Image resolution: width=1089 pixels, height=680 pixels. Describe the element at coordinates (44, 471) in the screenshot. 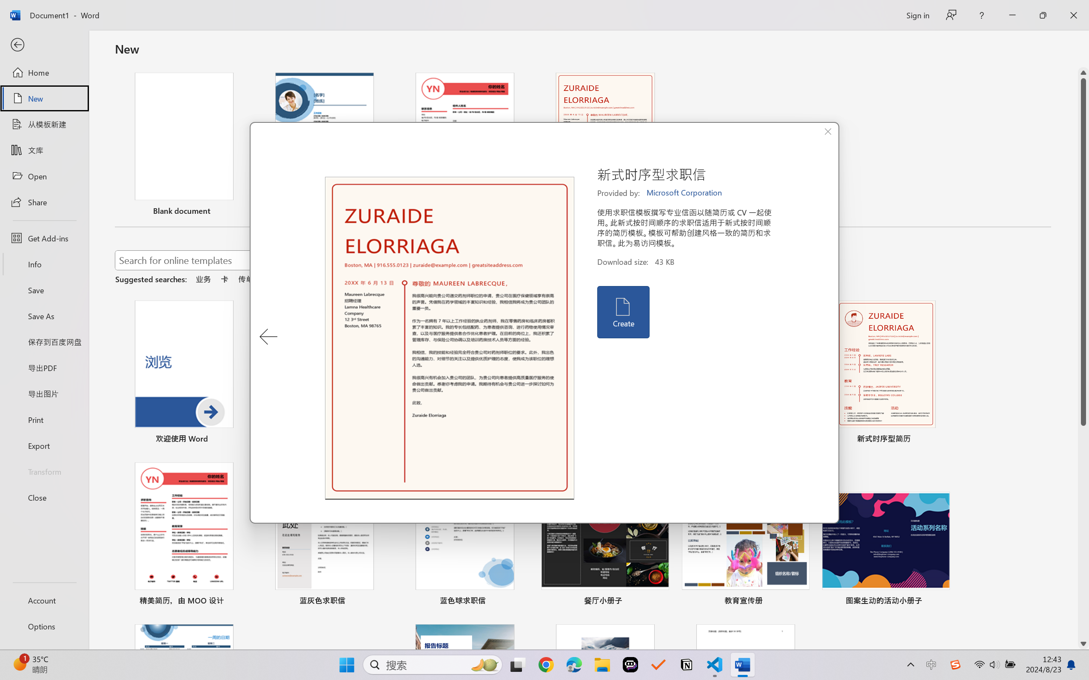

I see `Transform` at that location.